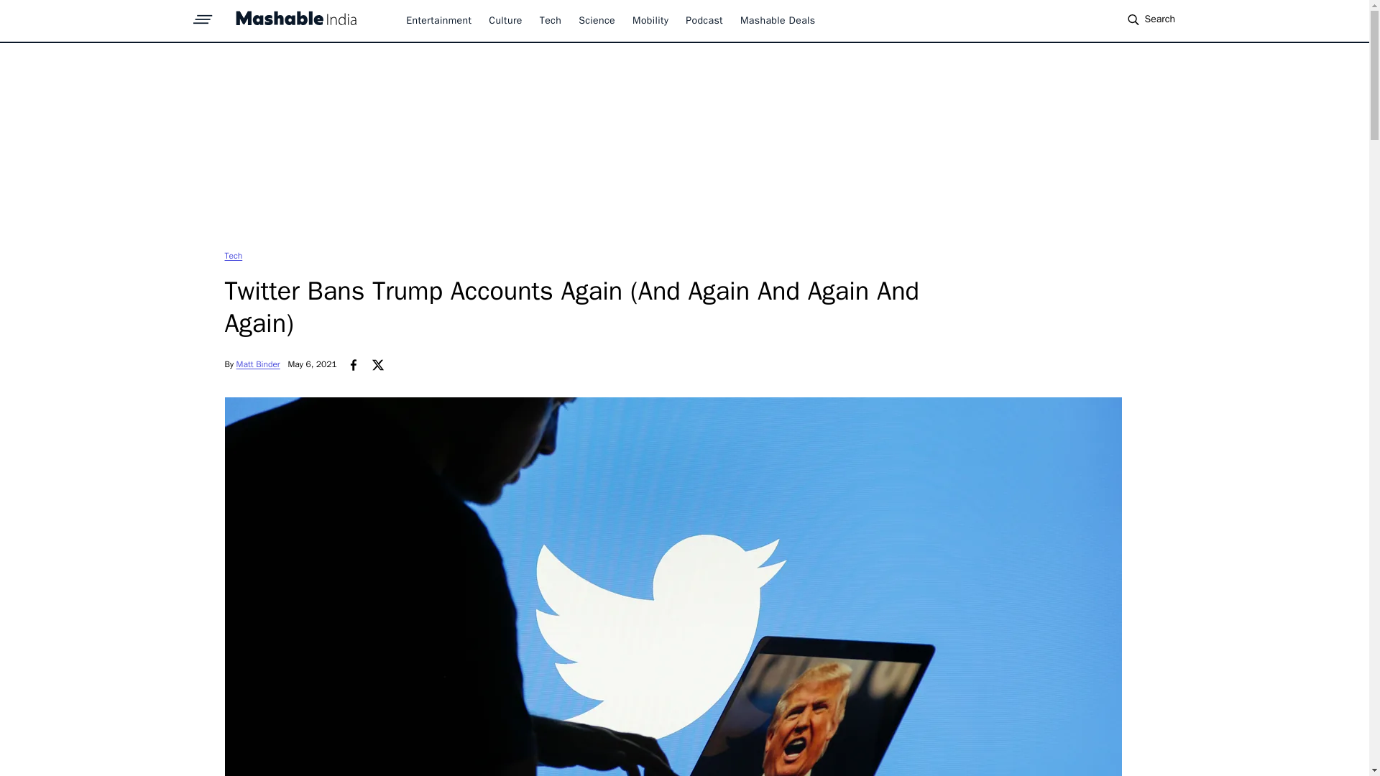 The height and width of the screenshot is (776, 1380). I want to click on sprite-hamburger, so click(203, 15).